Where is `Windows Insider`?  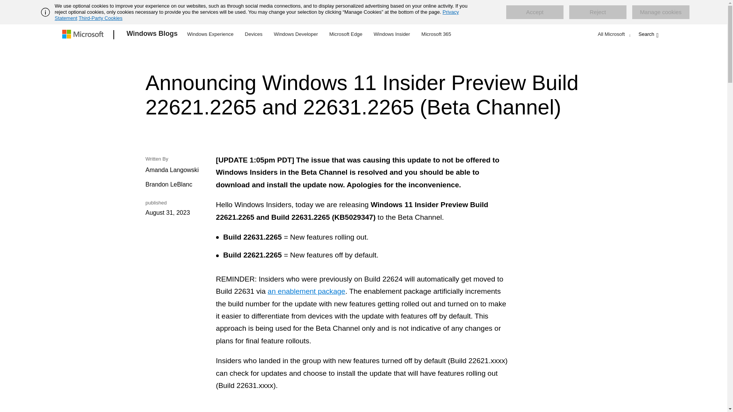 Windows Insider is located at coordinates (392, 34).